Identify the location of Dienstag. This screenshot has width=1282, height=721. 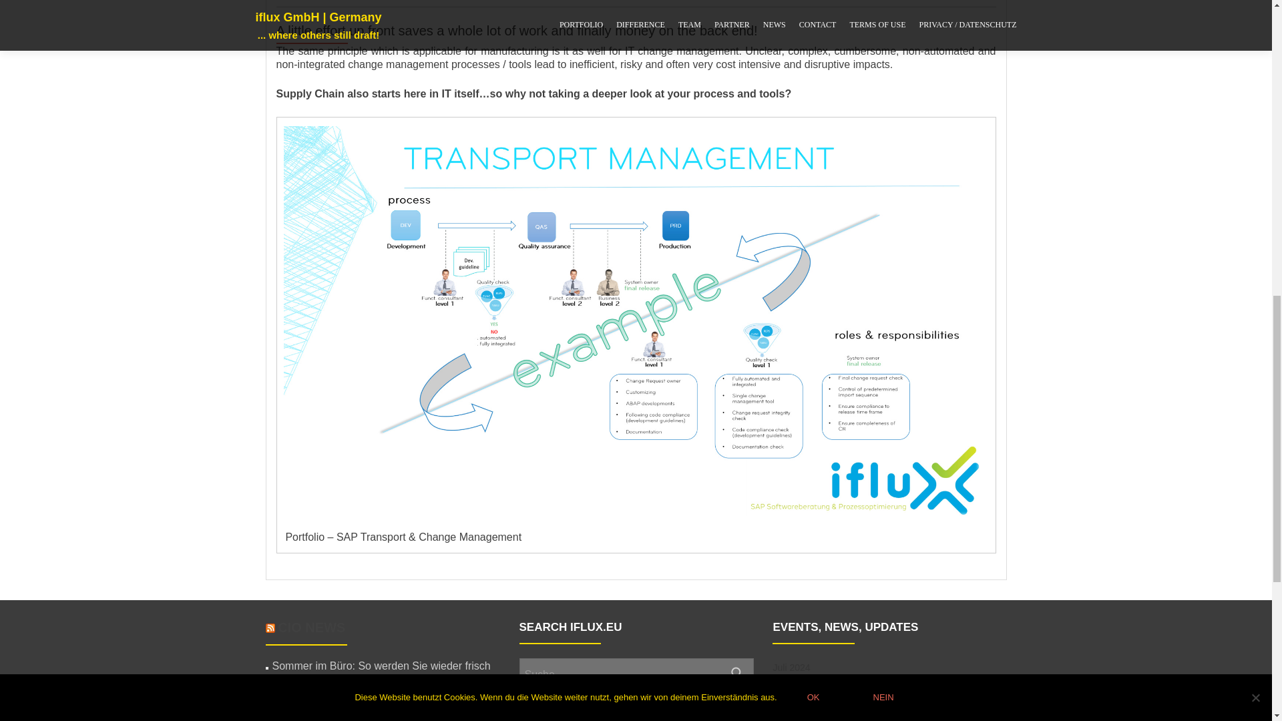
(823, 690).